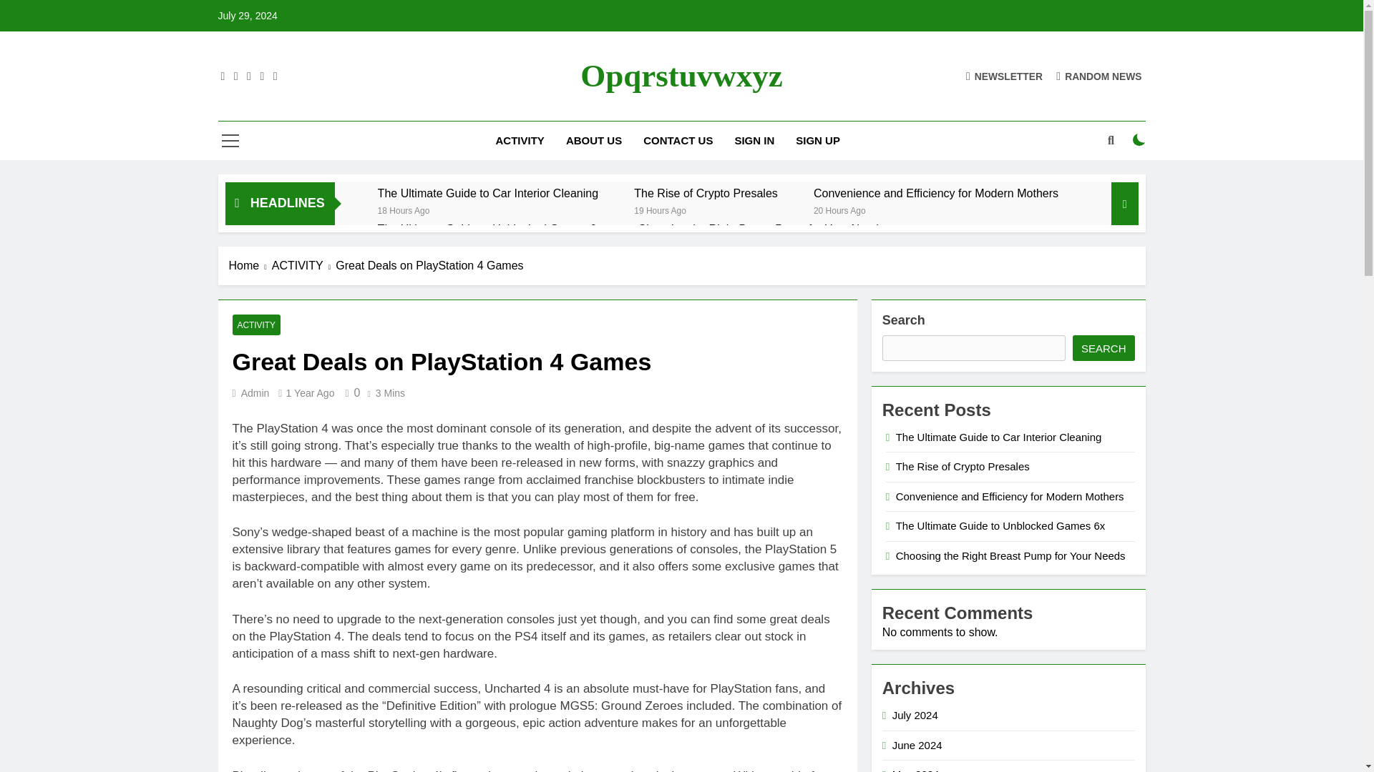 The height and width of the screenshot is (772, 1374). What do you see at coordinates (256, 325) in the screenshot?
I see `ACTIVITY` at bounding box center [256, 325].